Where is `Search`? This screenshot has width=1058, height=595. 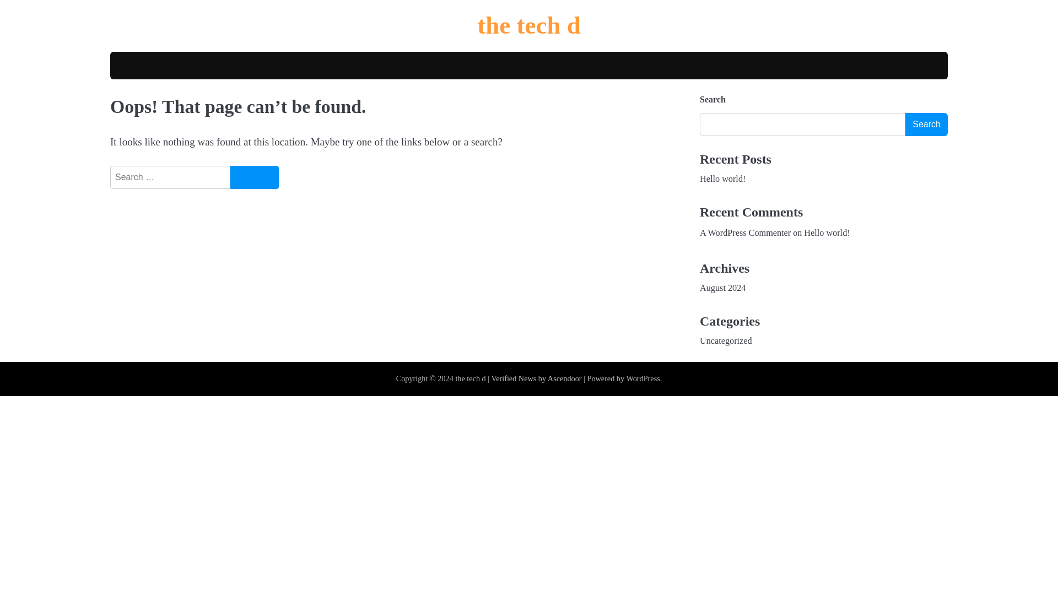
Search is located at coordinates (255, 177).